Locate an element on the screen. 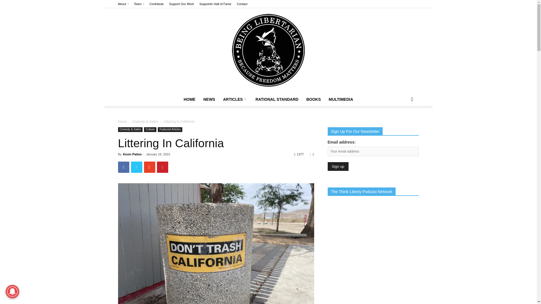  BOOKS is located at coordinates (313, 99).